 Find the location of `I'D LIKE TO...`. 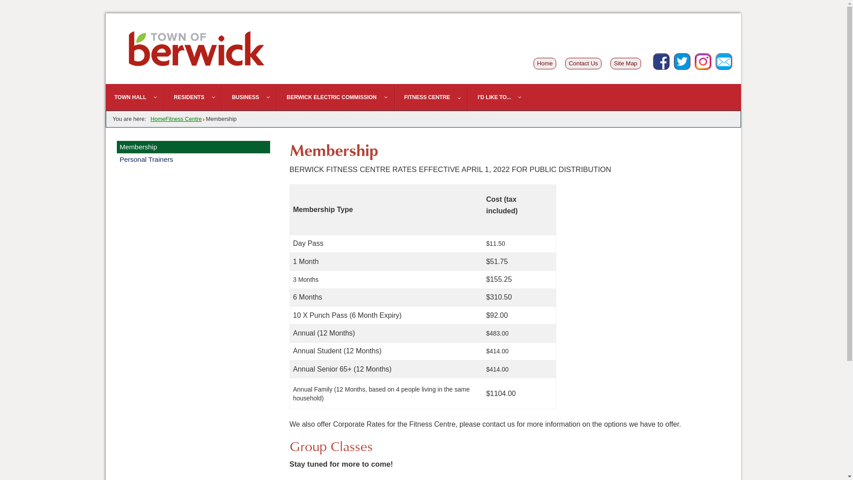

I'D LIKE TO... is located at coordinates (498, 97).